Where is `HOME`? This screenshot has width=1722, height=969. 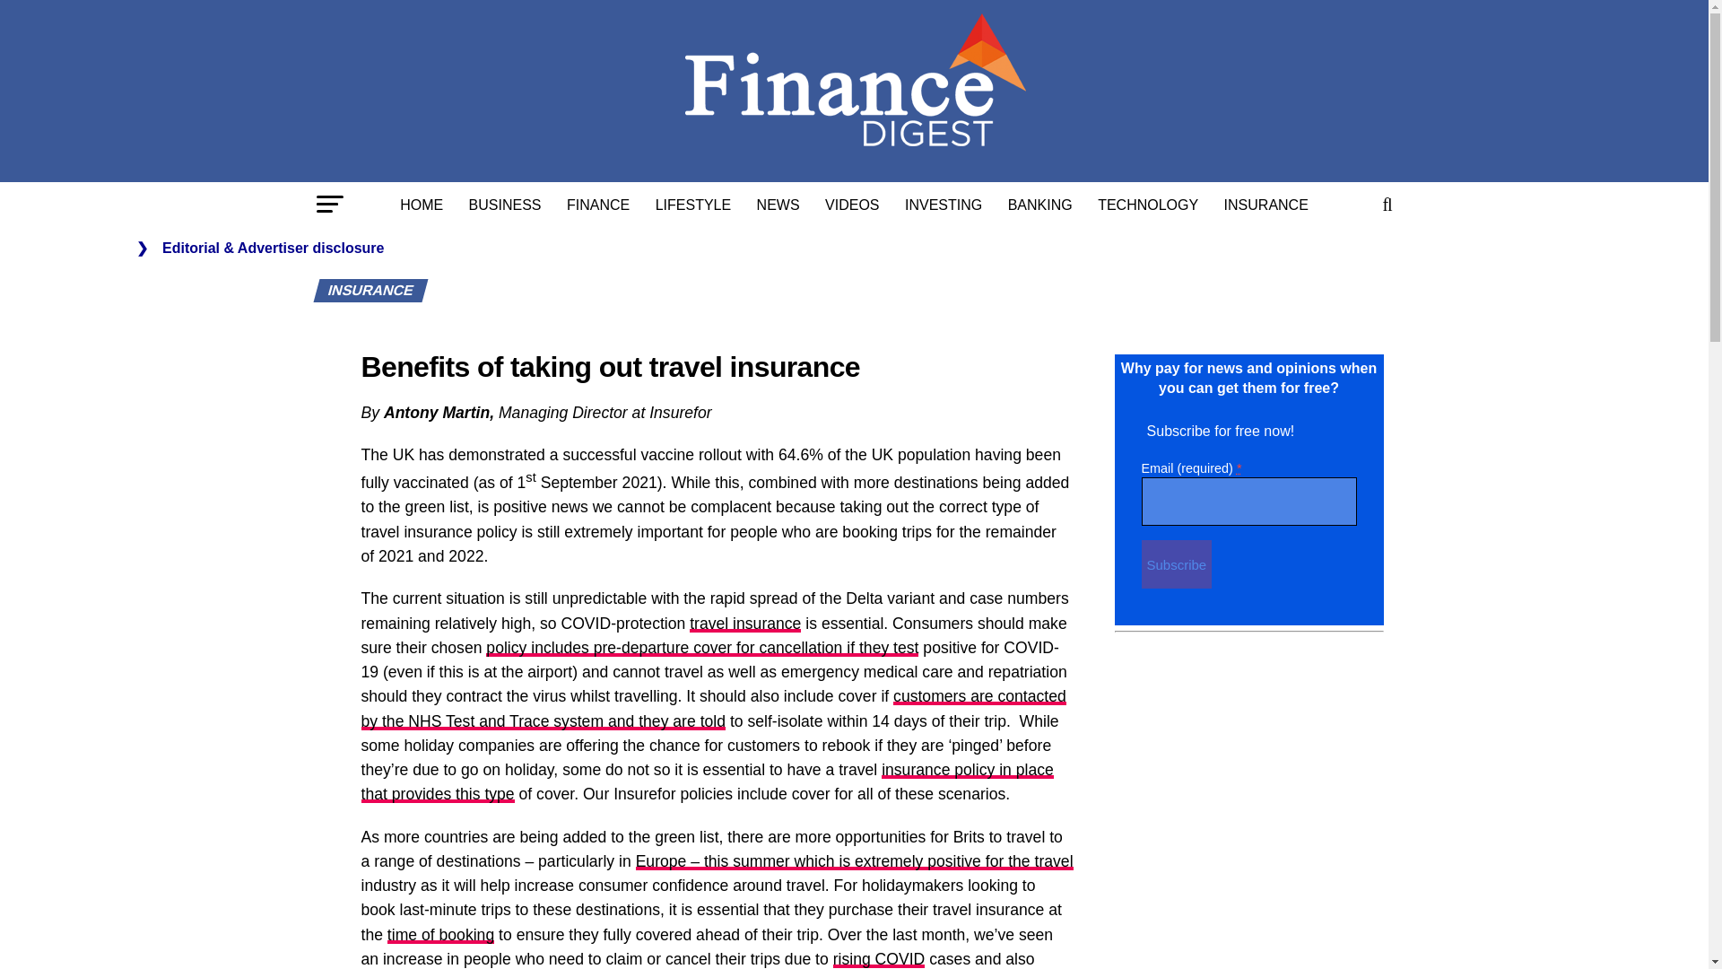 HOME is located at coordinates (422, 205).